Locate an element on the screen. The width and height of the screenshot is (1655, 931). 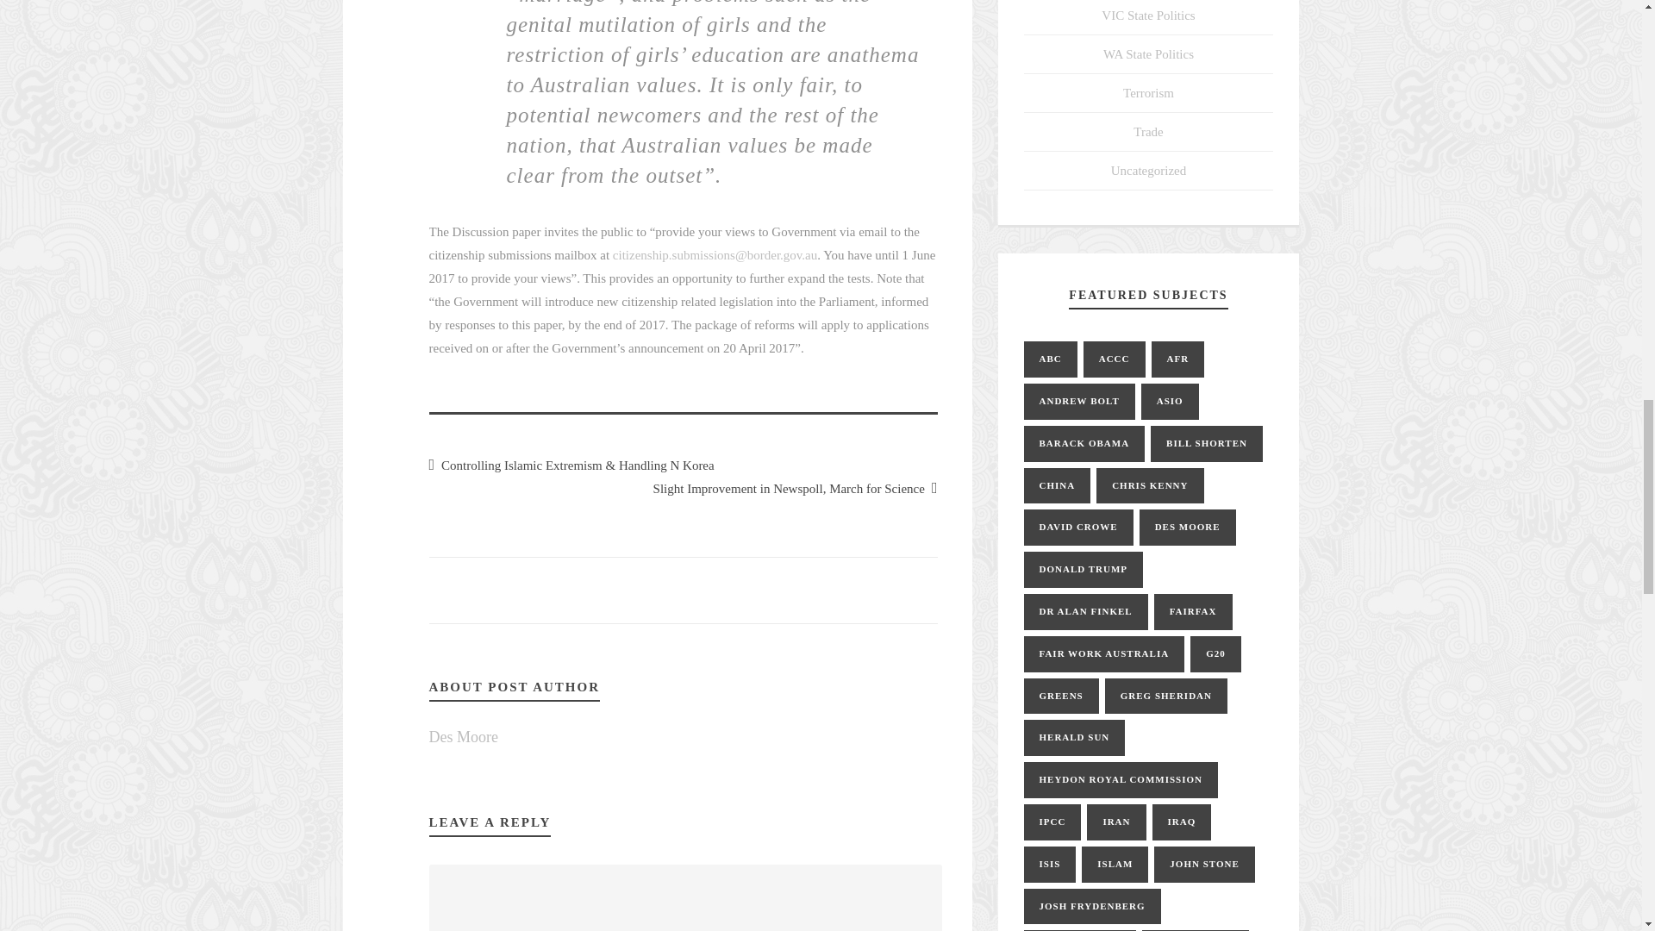
Posts by Des Moore is located at coordinates (463, 736).